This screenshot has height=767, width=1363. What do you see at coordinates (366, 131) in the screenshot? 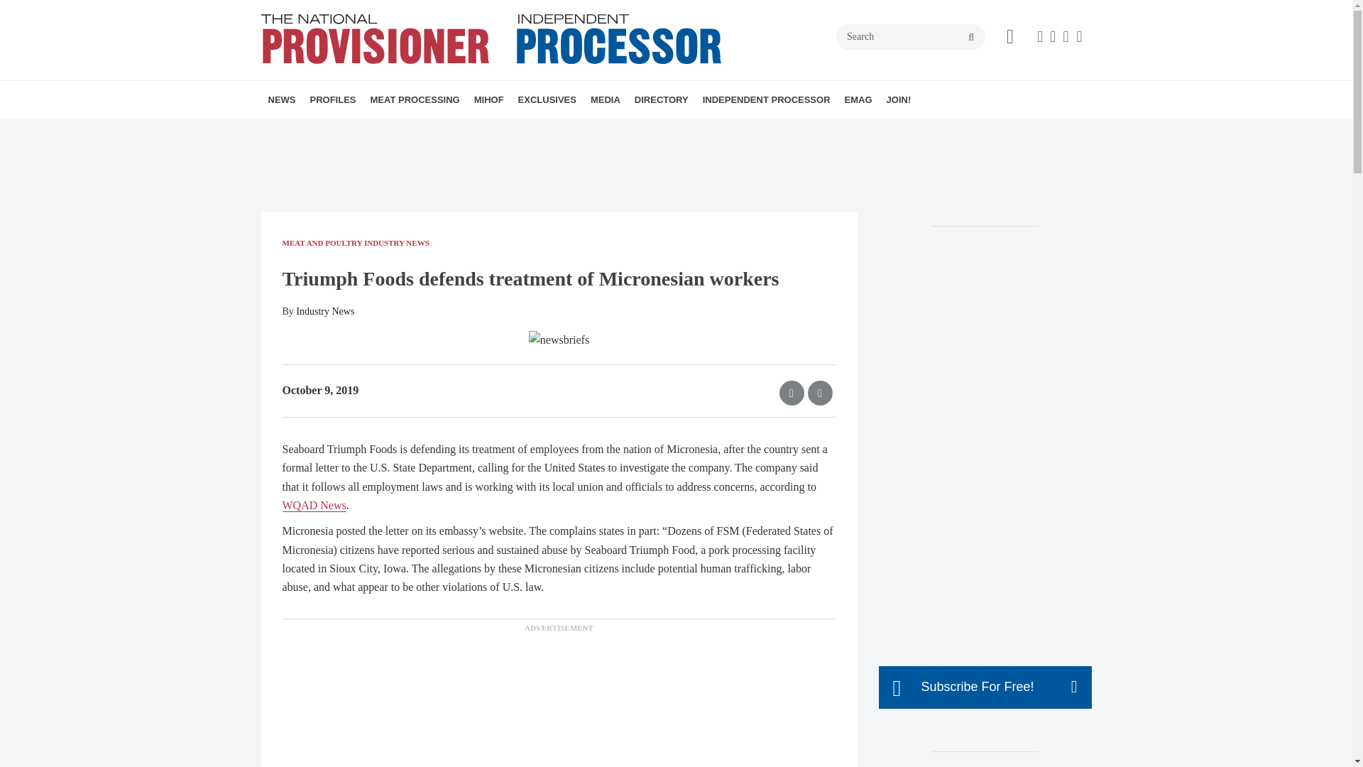
I see `RECALLS` at bounding box center [366, 131].